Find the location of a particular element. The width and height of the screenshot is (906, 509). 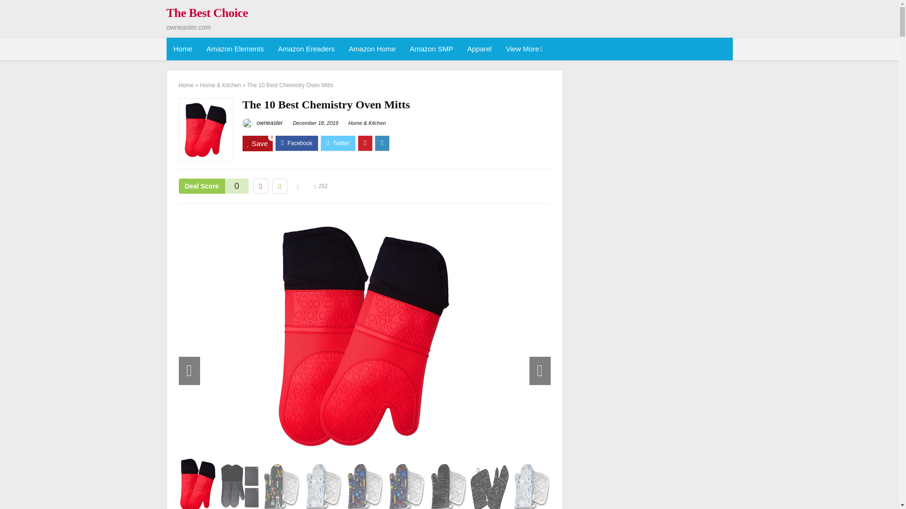

Vote down is located at coordinates (260, 186).